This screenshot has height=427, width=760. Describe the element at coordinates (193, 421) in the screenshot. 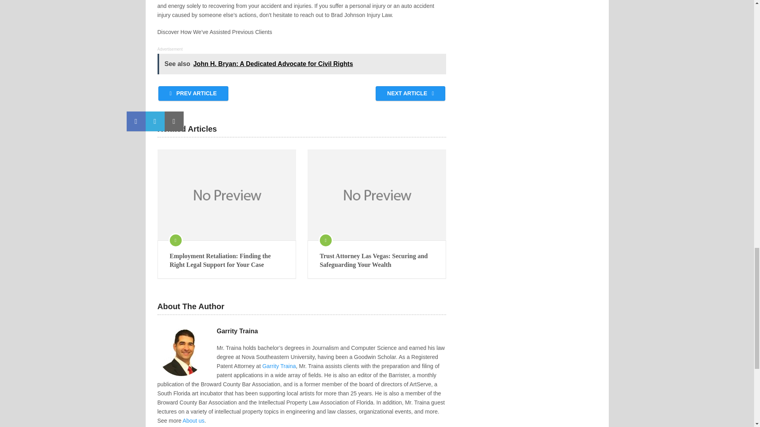

I see `About us` at that location.